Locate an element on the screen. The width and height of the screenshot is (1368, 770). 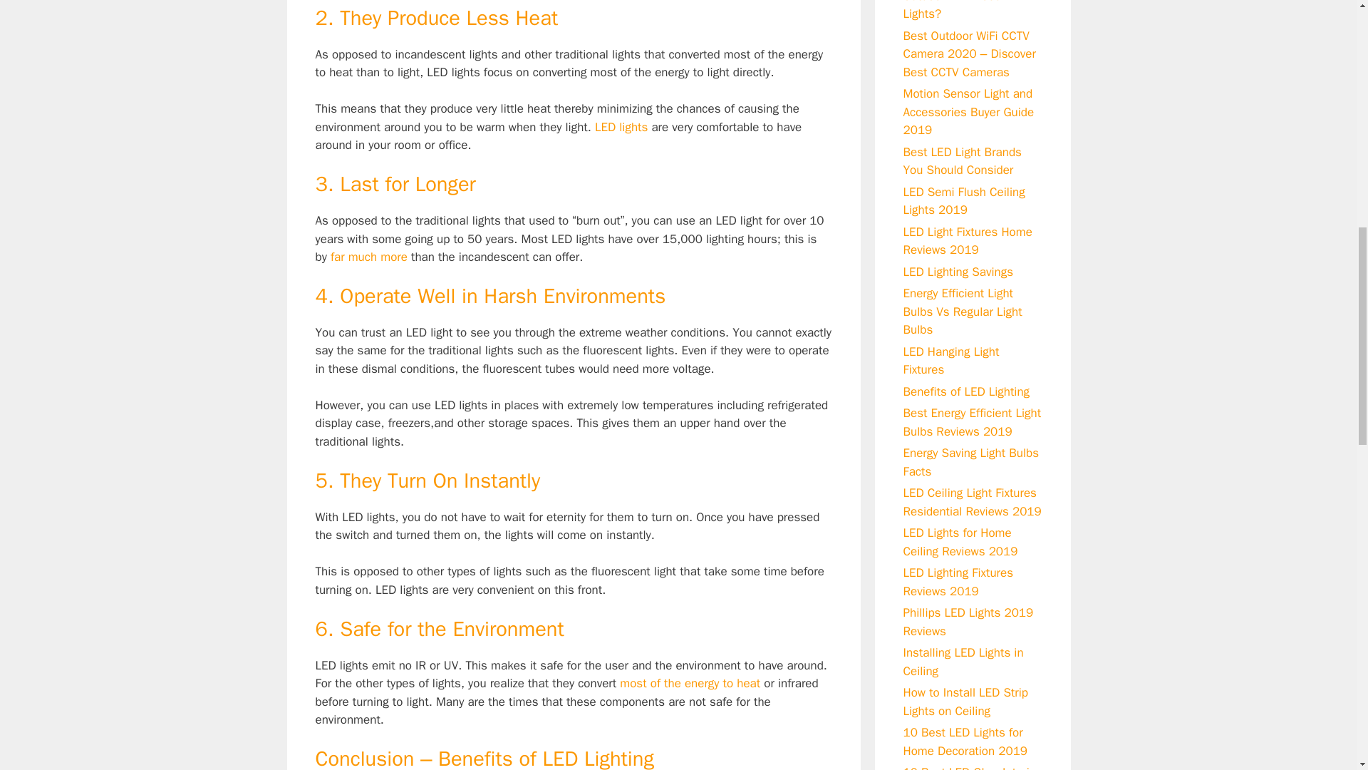
LED Hanging Light Fixtures is located at coordinates (951, 360).